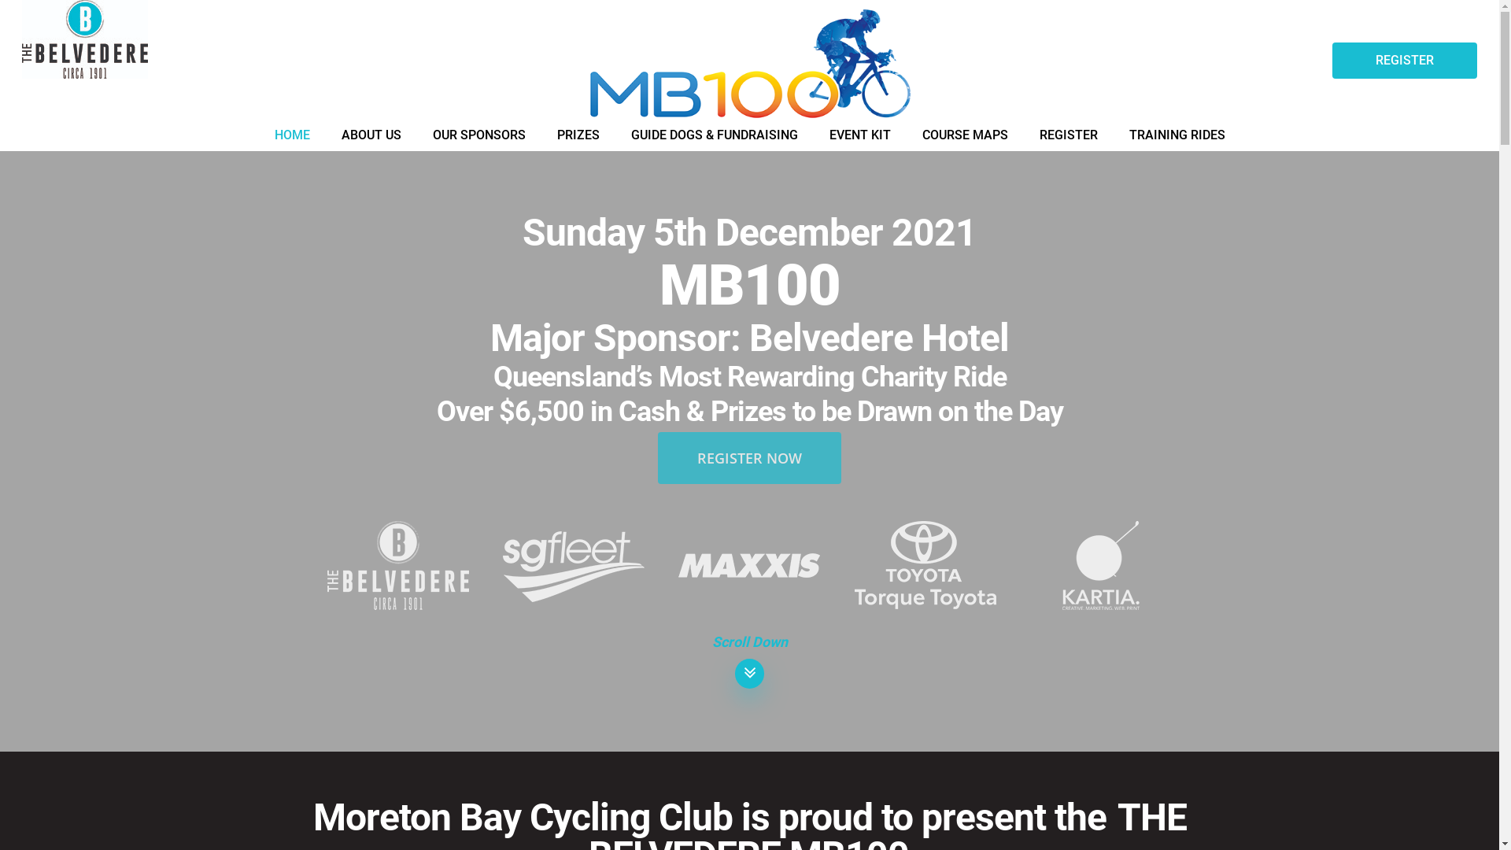  I want to click on REGISTER HERE, so click(965, 516).